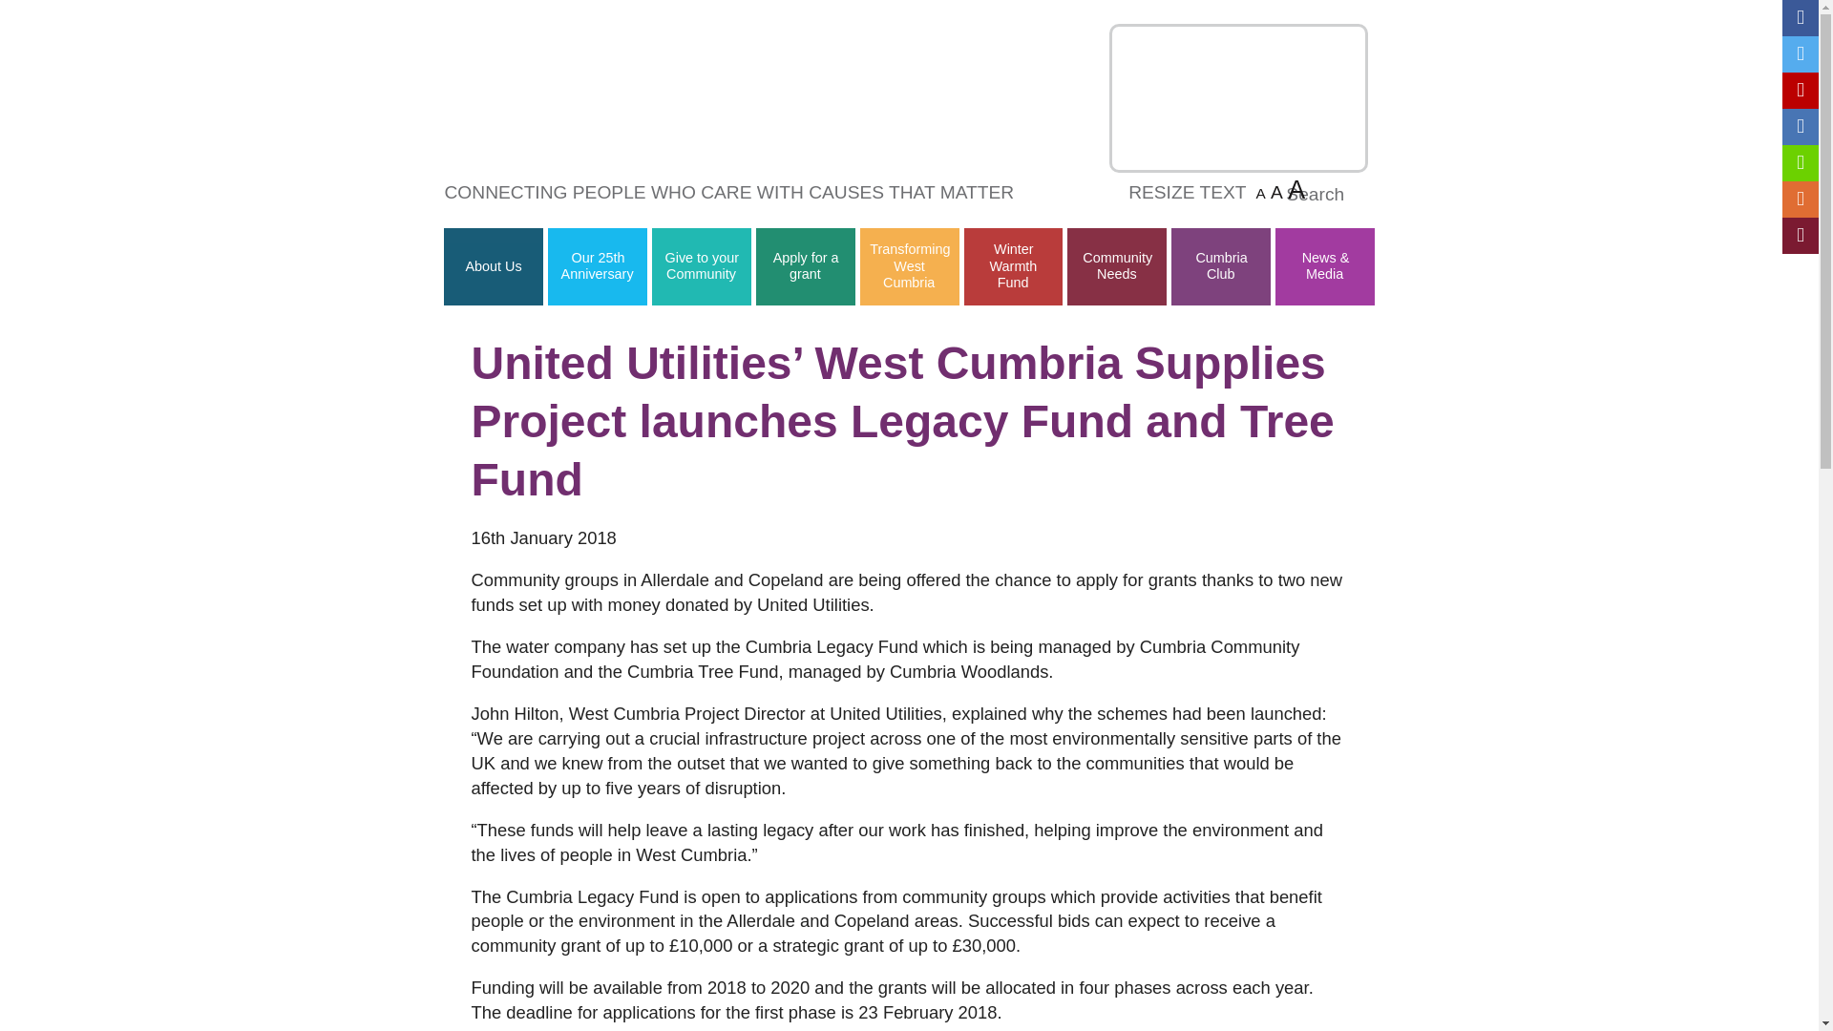 This screenshot has width=1833, height=1031. Describe the element at coordinates (1276, 192) in the screenshot. I see `A` at that location.